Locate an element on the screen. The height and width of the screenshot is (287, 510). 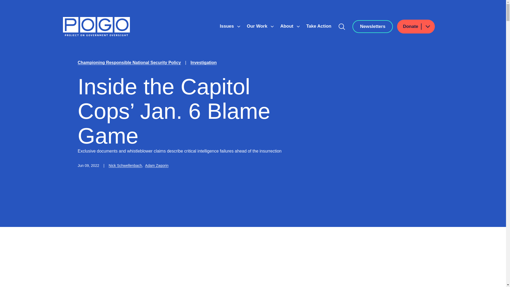
Show submenu for About is located at coordinates (298, 27).